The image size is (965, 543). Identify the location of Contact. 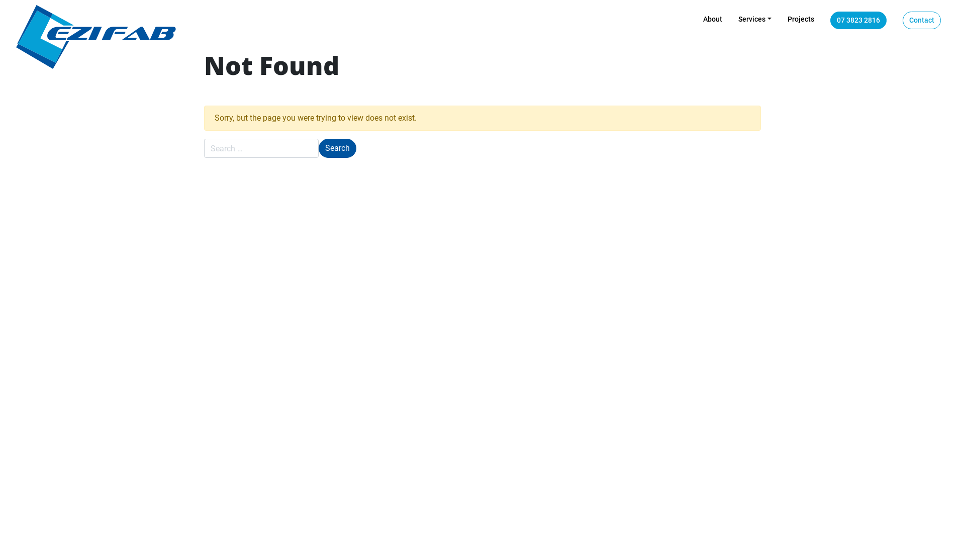
(922, 20).